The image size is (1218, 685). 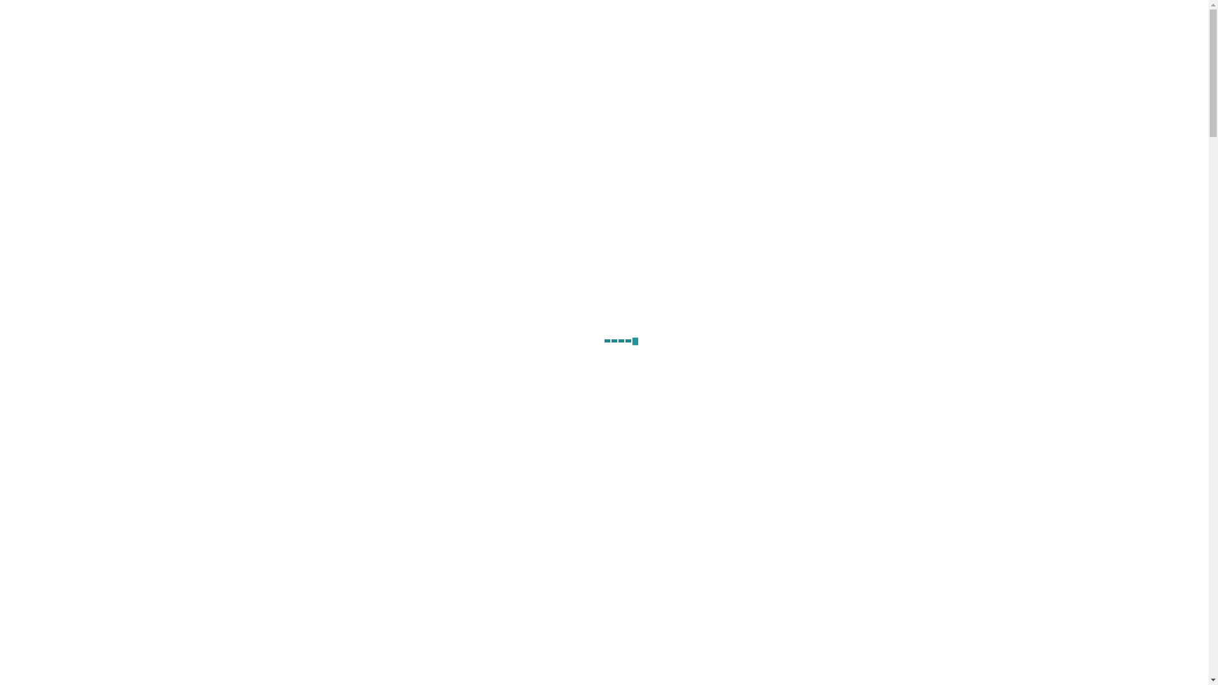 What do you see at coordinates (449, 625) in the screenshot?
I see `Mehr erfahren` at bounding box center [449, 625].